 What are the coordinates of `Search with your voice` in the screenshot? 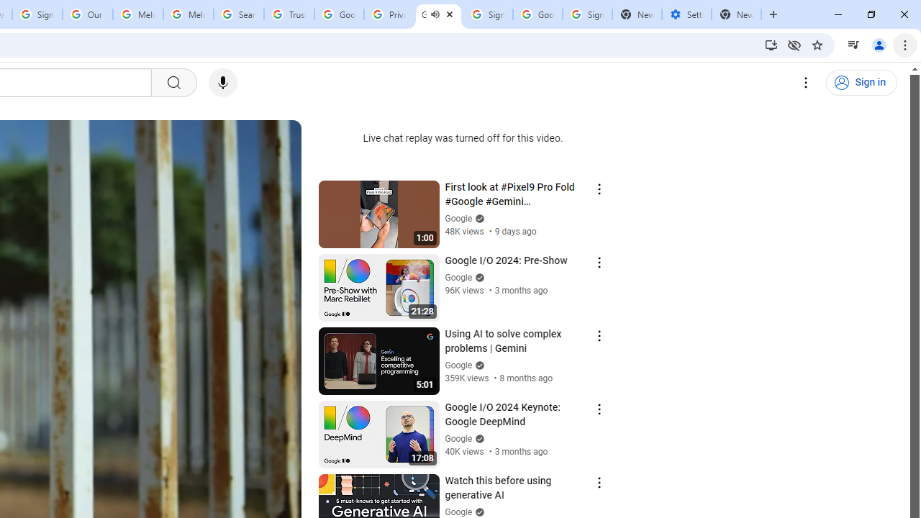 It's located at (223, 83).